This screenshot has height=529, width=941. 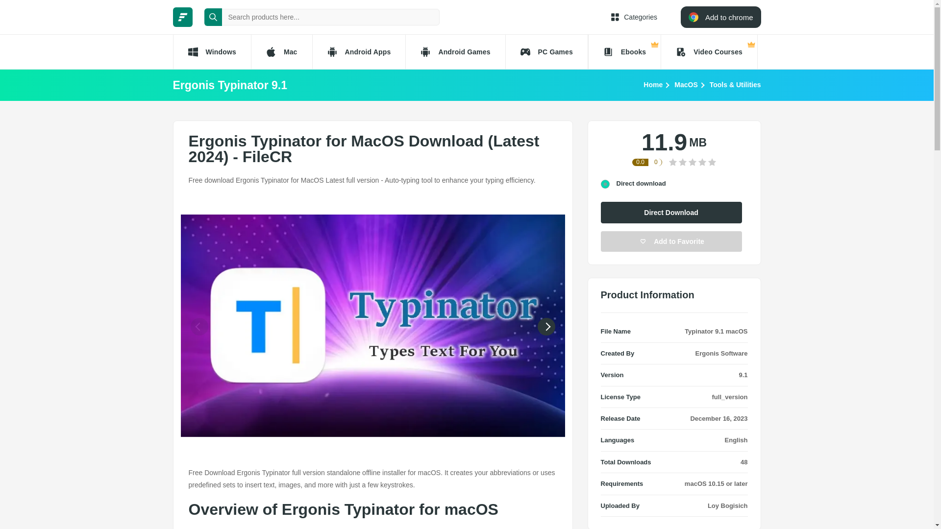 What do you see at coordinates (653, 84) in the screenshot?
I see `Home` at bounding box center [653, 84].